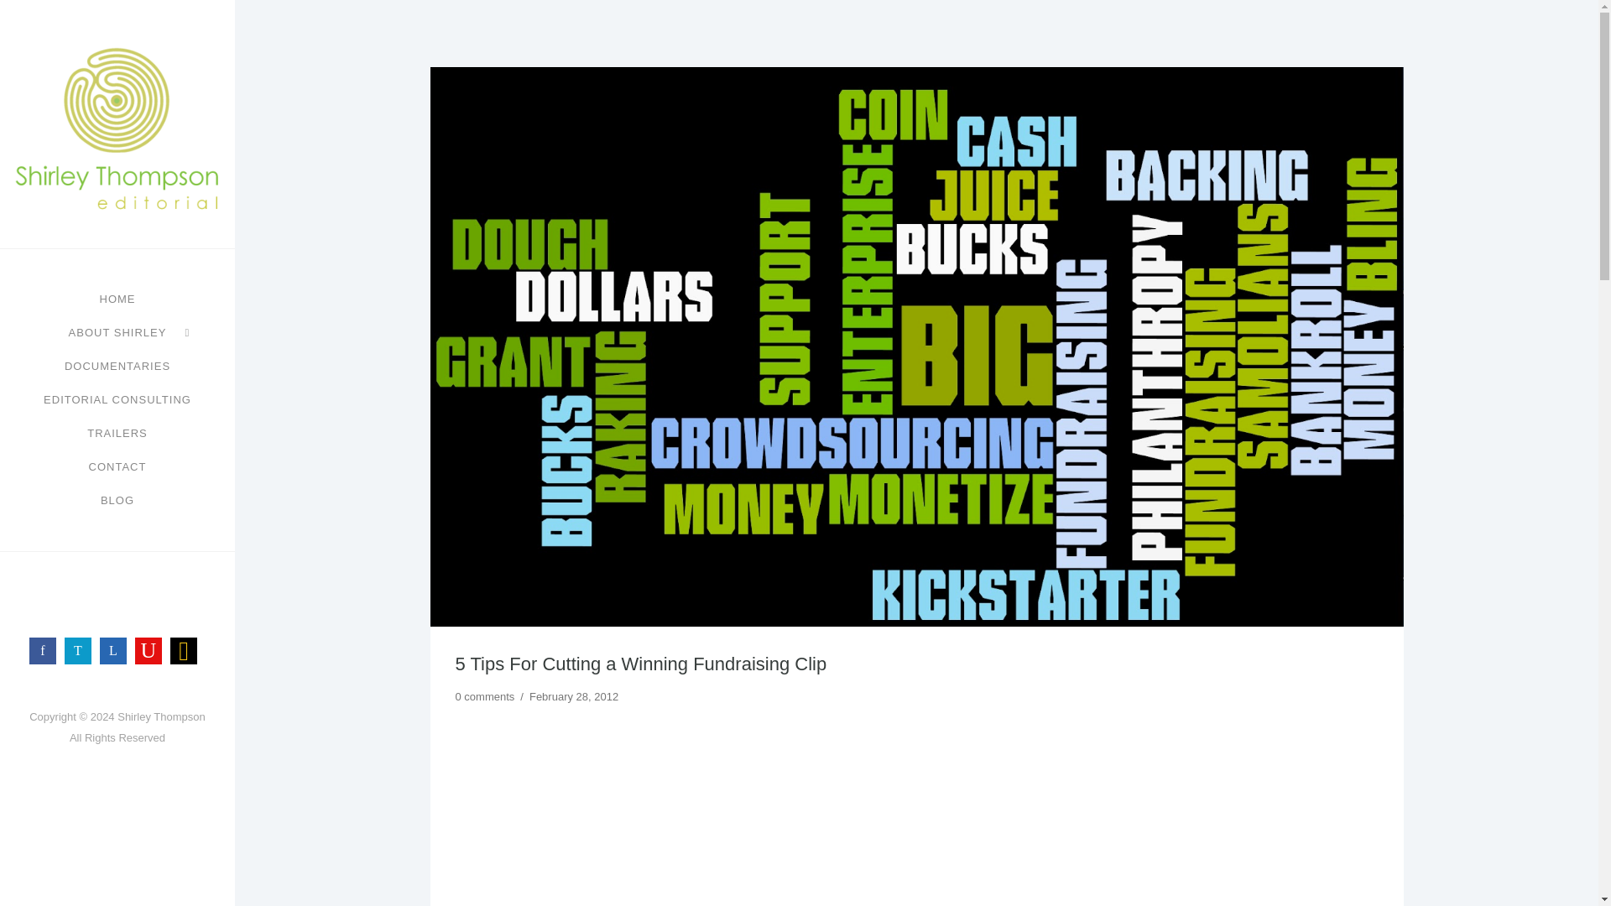 The image size is (1611, 906). What do you see at coordinates (117, 399) in the screenshot?
I see `EDITORIAL CONSULTING` at bounding box center [117, 399].